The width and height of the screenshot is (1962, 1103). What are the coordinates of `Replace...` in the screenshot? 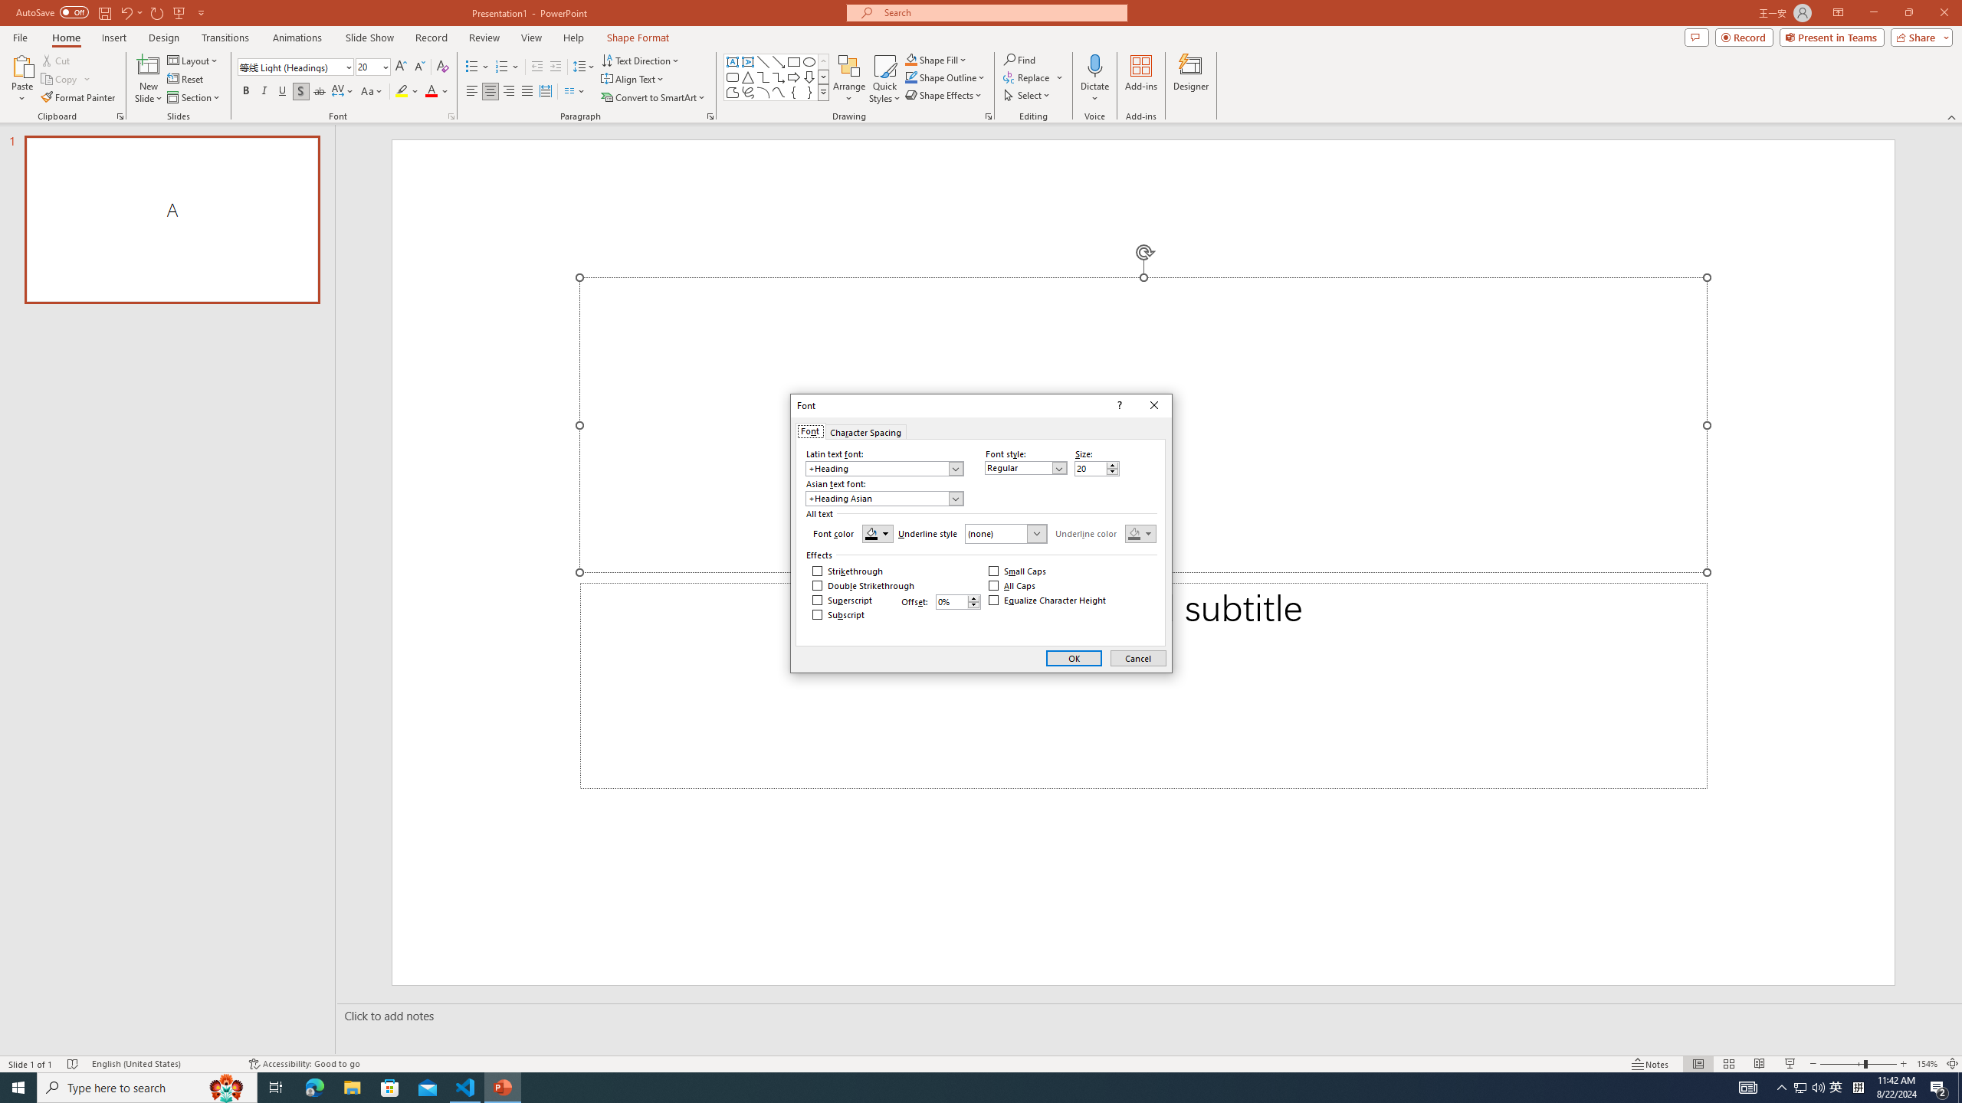 It's located at (1033, 77).